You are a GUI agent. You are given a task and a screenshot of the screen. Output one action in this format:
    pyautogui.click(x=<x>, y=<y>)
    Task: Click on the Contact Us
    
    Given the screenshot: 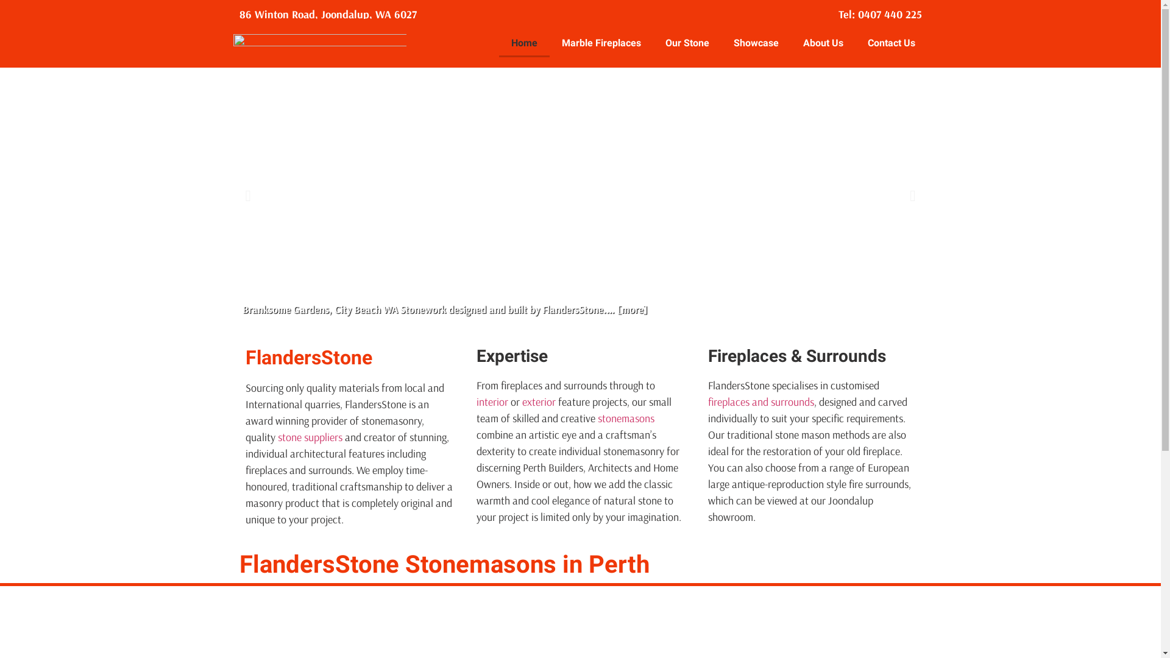 What is the action you would take?
    pyautogui.click(x=892, y=43)
    